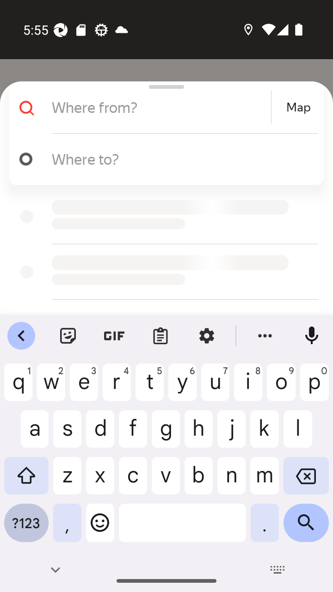 The image size is (333, 592). What do you see at coordinates (163, 159) in the screenshot?
I see `Where to?` at bounding box center [163, 159].